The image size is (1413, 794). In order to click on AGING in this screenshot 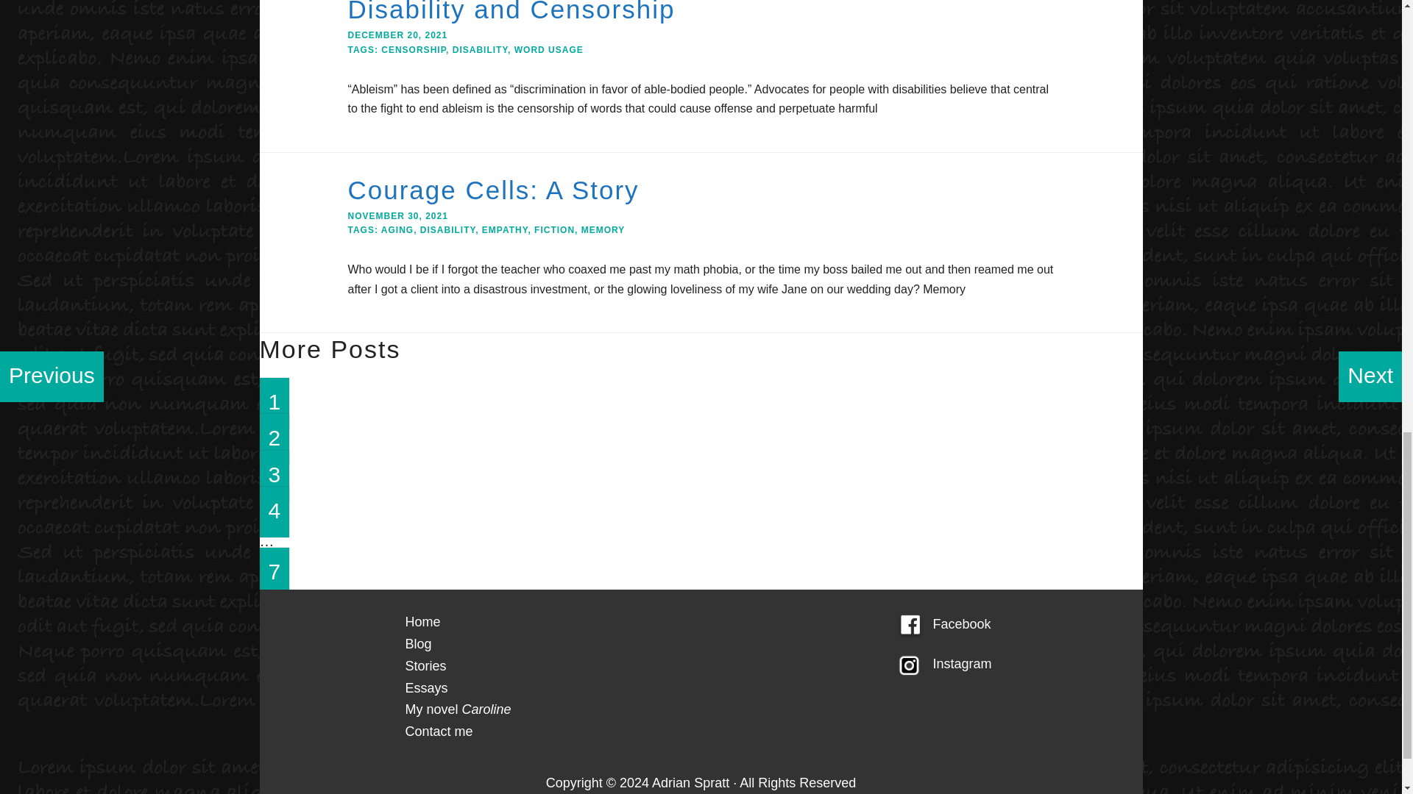, I will do `click(397, 229)`.